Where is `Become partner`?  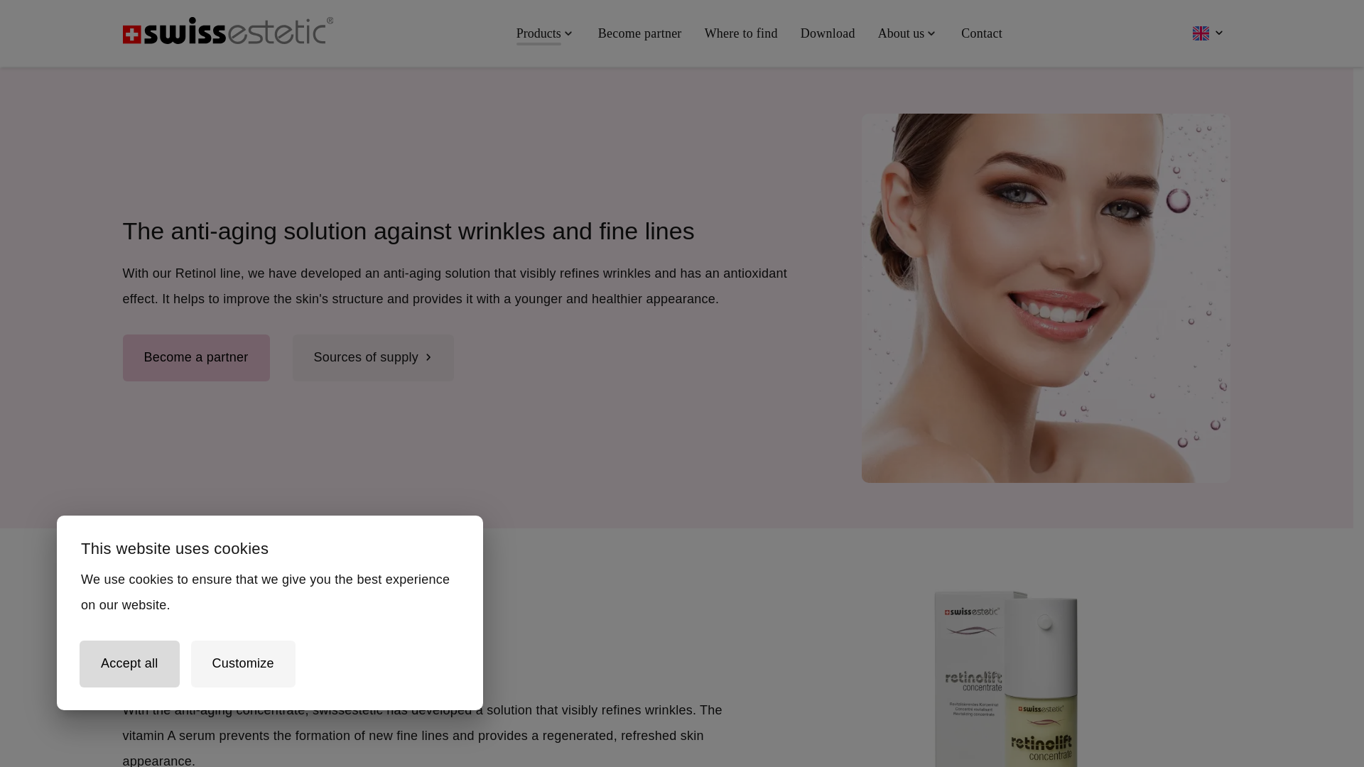 Become partner is located at coordinates (639, 33).